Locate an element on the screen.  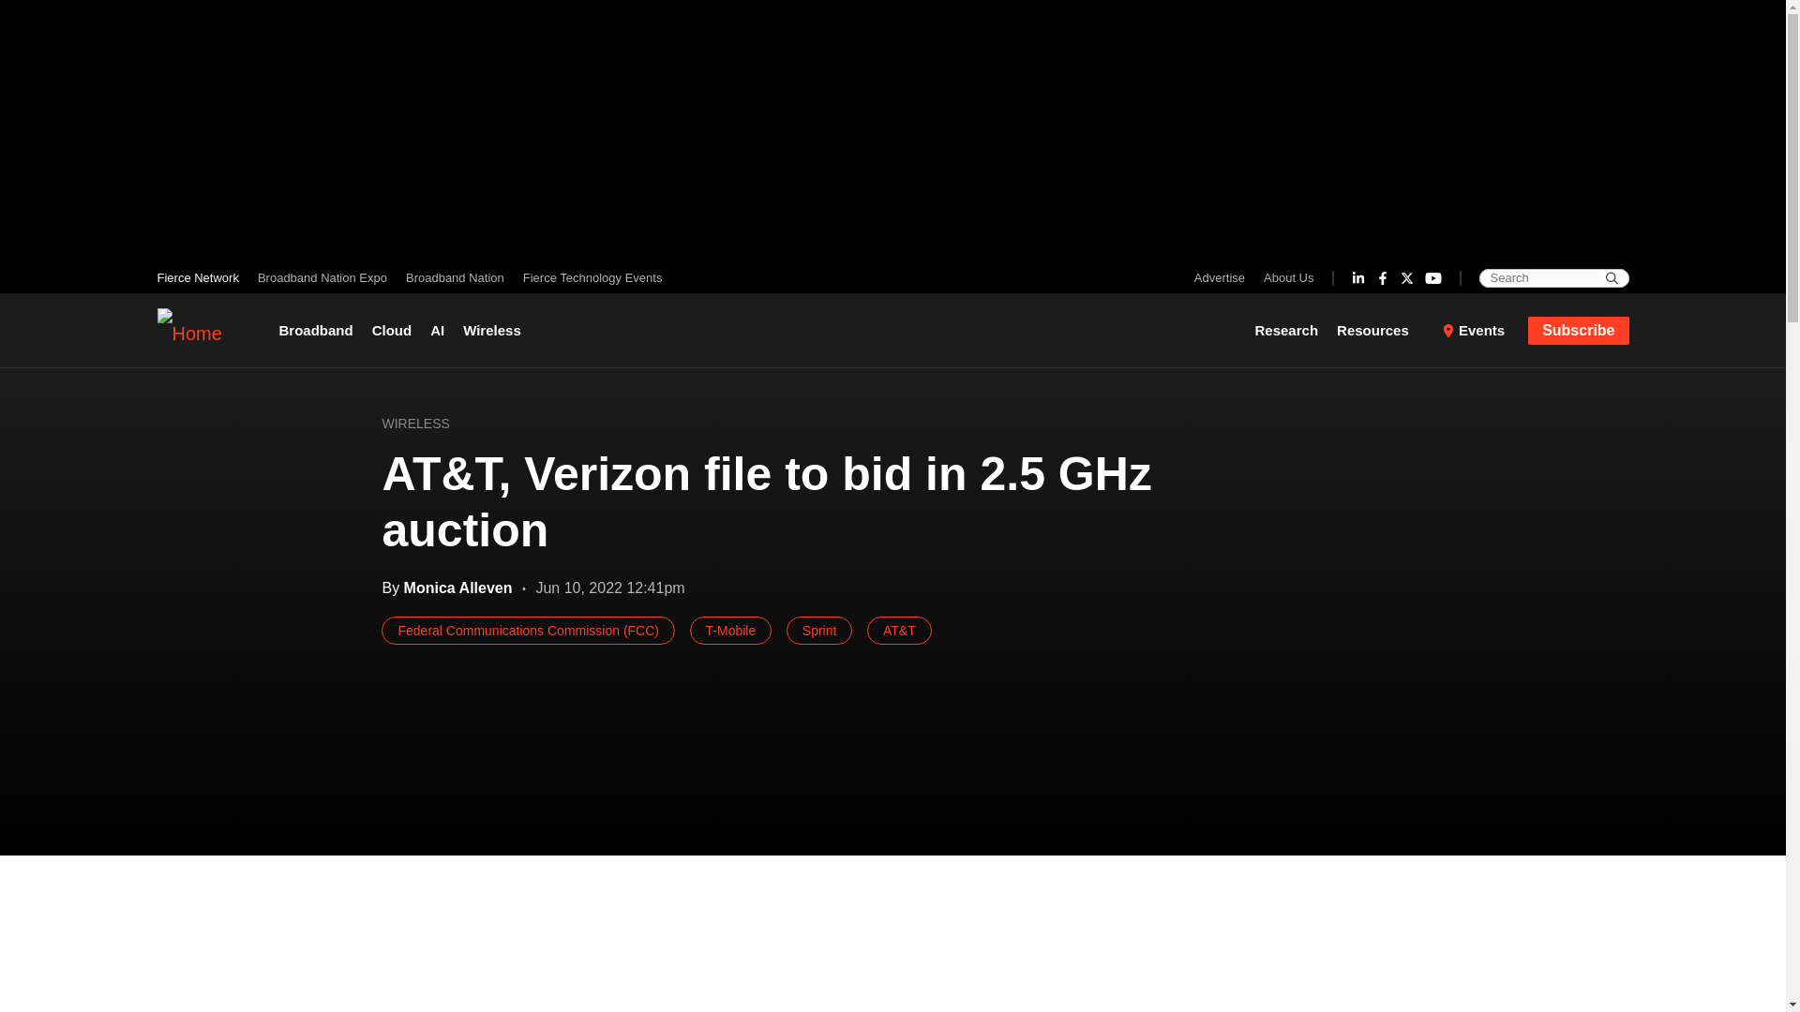
Subscribe is located at coordinates (1579, 331).